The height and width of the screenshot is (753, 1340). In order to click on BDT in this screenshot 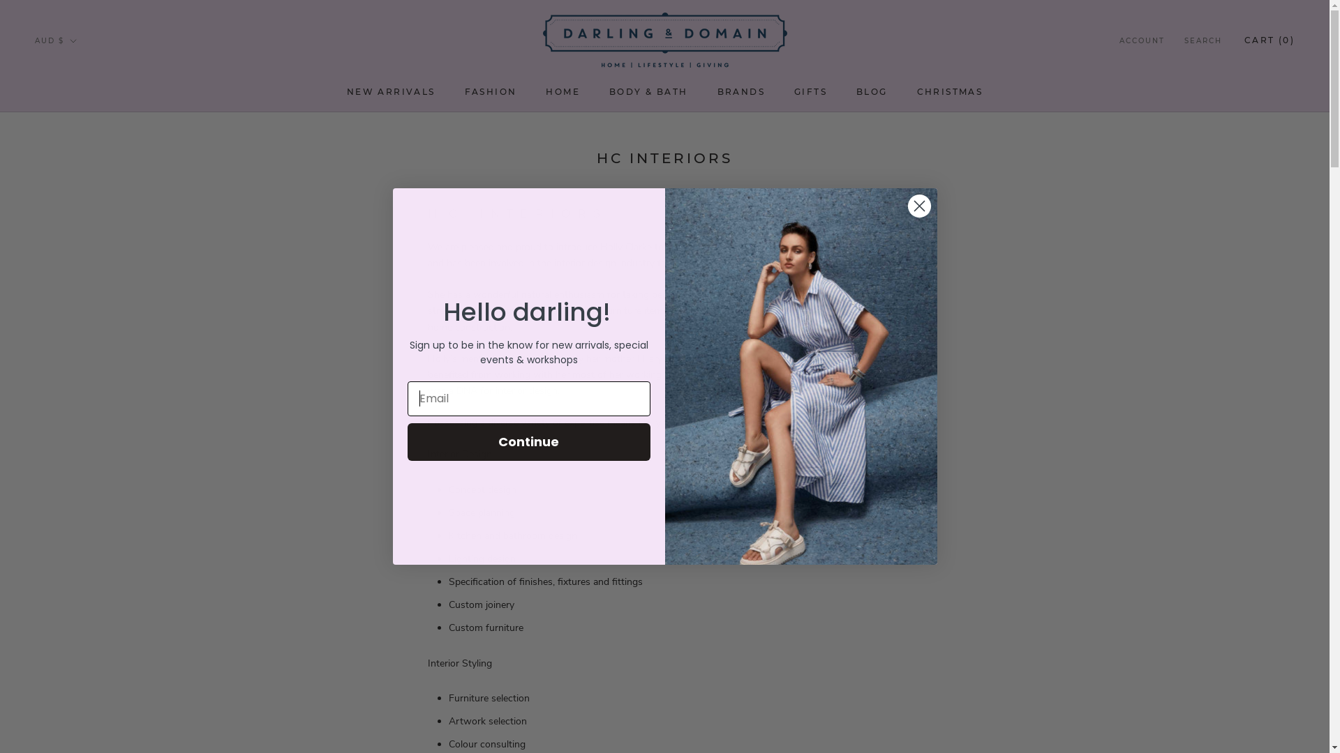, I will do `click(80, 255)`.